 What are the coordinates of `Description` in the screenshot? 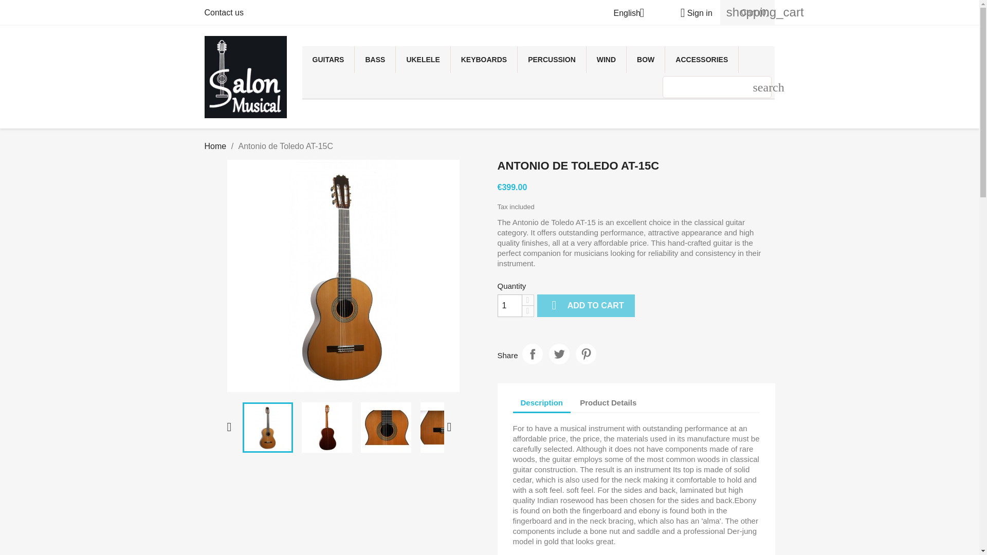 It's located at (542, 403).